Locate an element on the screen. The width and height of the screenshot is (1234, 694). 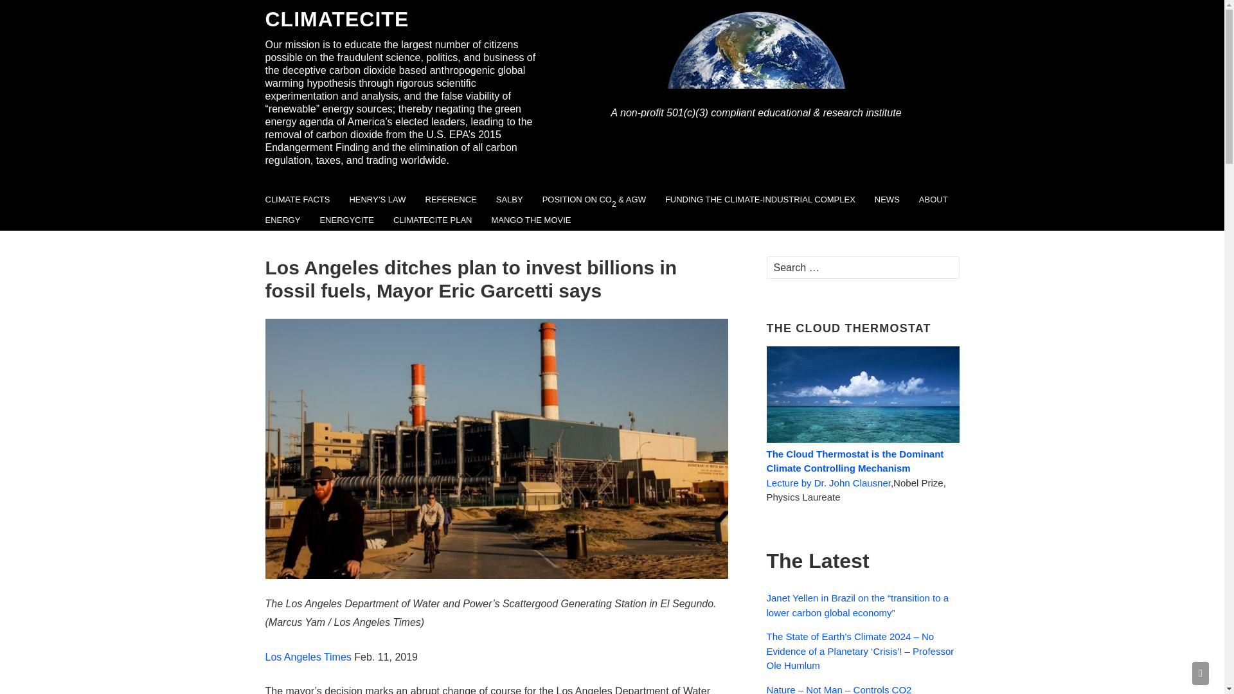
SALBY is located at coordinates (509, 199).